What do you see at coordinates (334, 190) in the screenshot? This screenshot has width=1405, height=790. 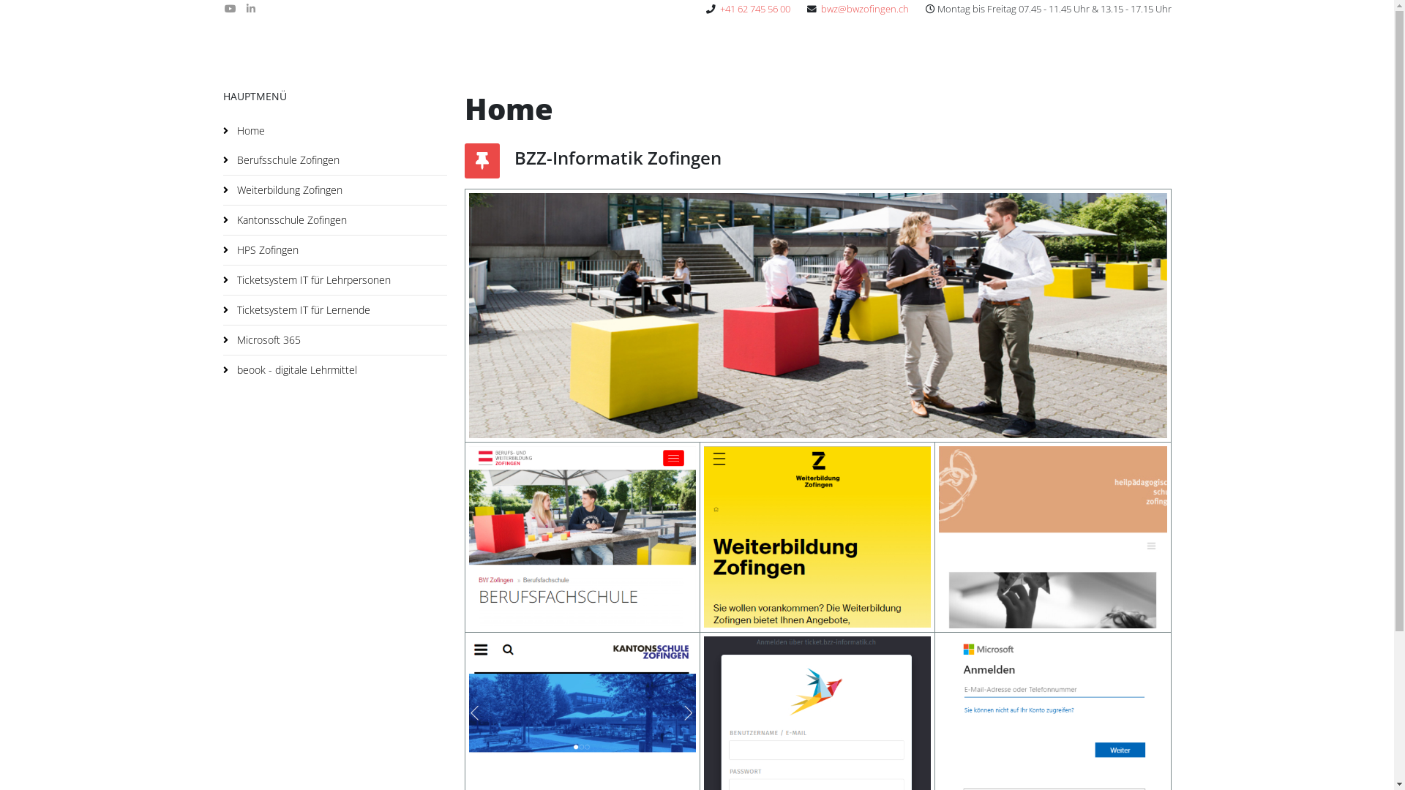 I see `Weiterbildung Zofingen` at bounding box center [334, 190].